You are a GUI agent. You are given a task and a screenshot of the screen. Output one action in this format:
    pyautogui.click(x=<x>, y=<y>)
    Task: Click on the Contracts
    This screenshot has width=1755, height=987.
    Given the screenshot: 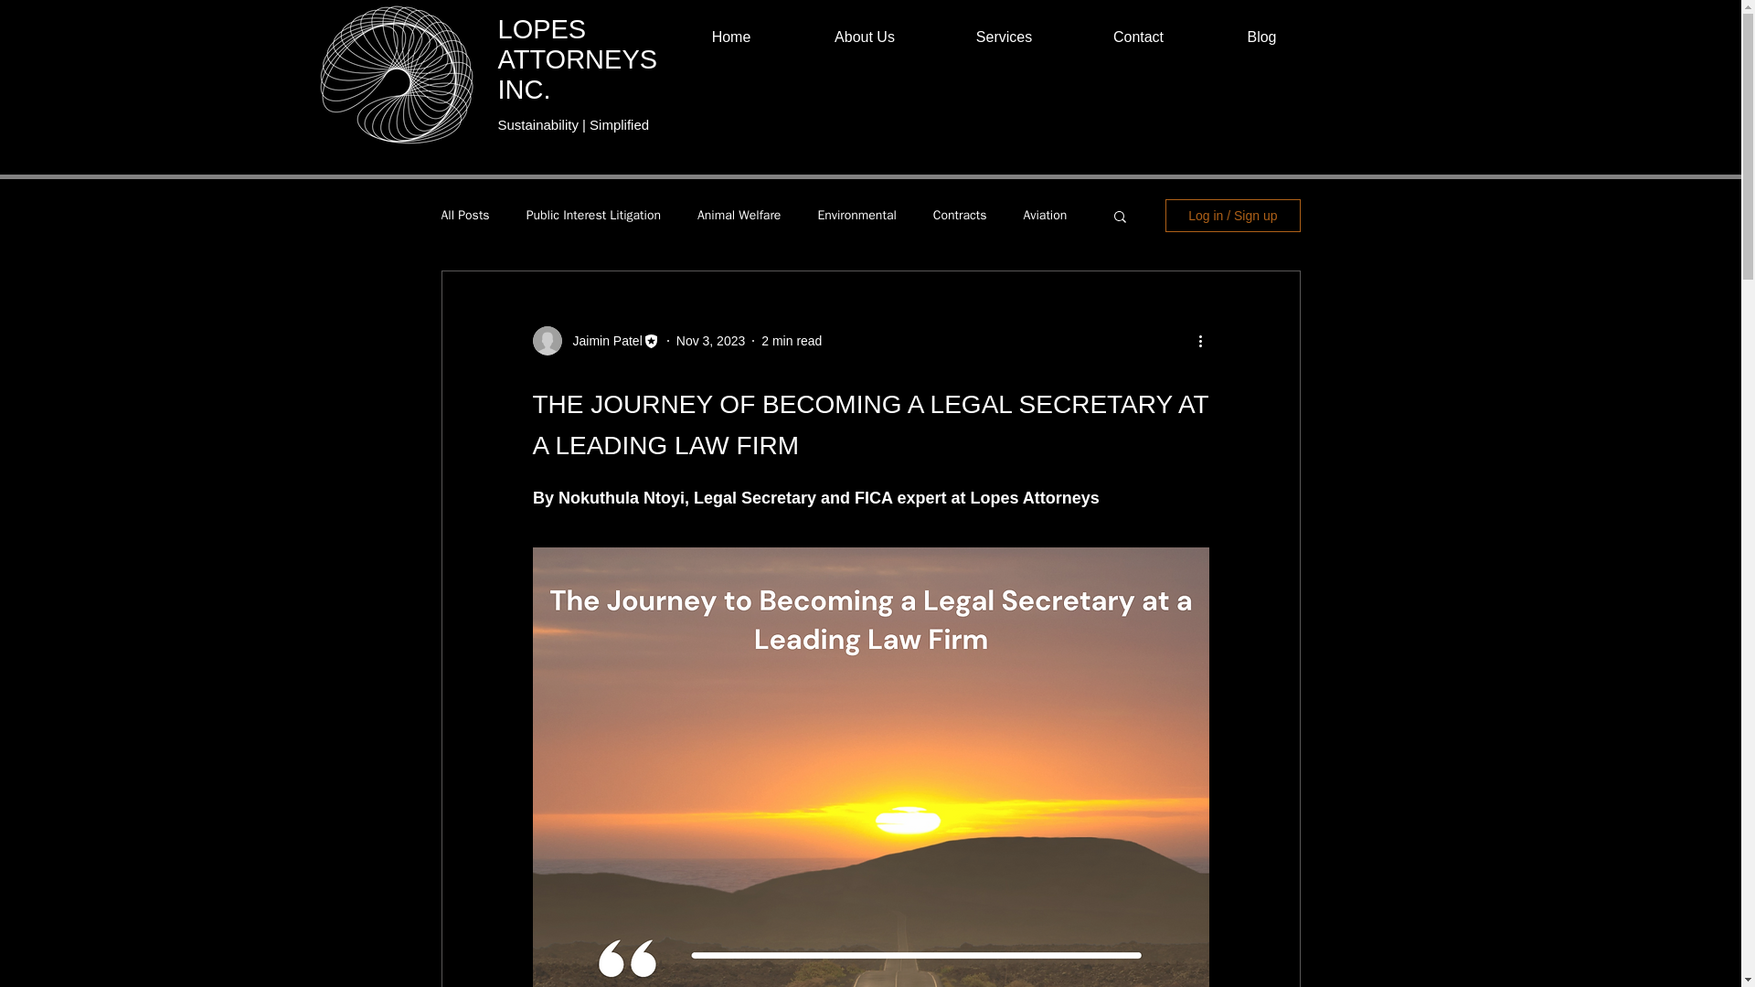 What is the action you would take?
    pyautogui.click(x=960, y=216)
    